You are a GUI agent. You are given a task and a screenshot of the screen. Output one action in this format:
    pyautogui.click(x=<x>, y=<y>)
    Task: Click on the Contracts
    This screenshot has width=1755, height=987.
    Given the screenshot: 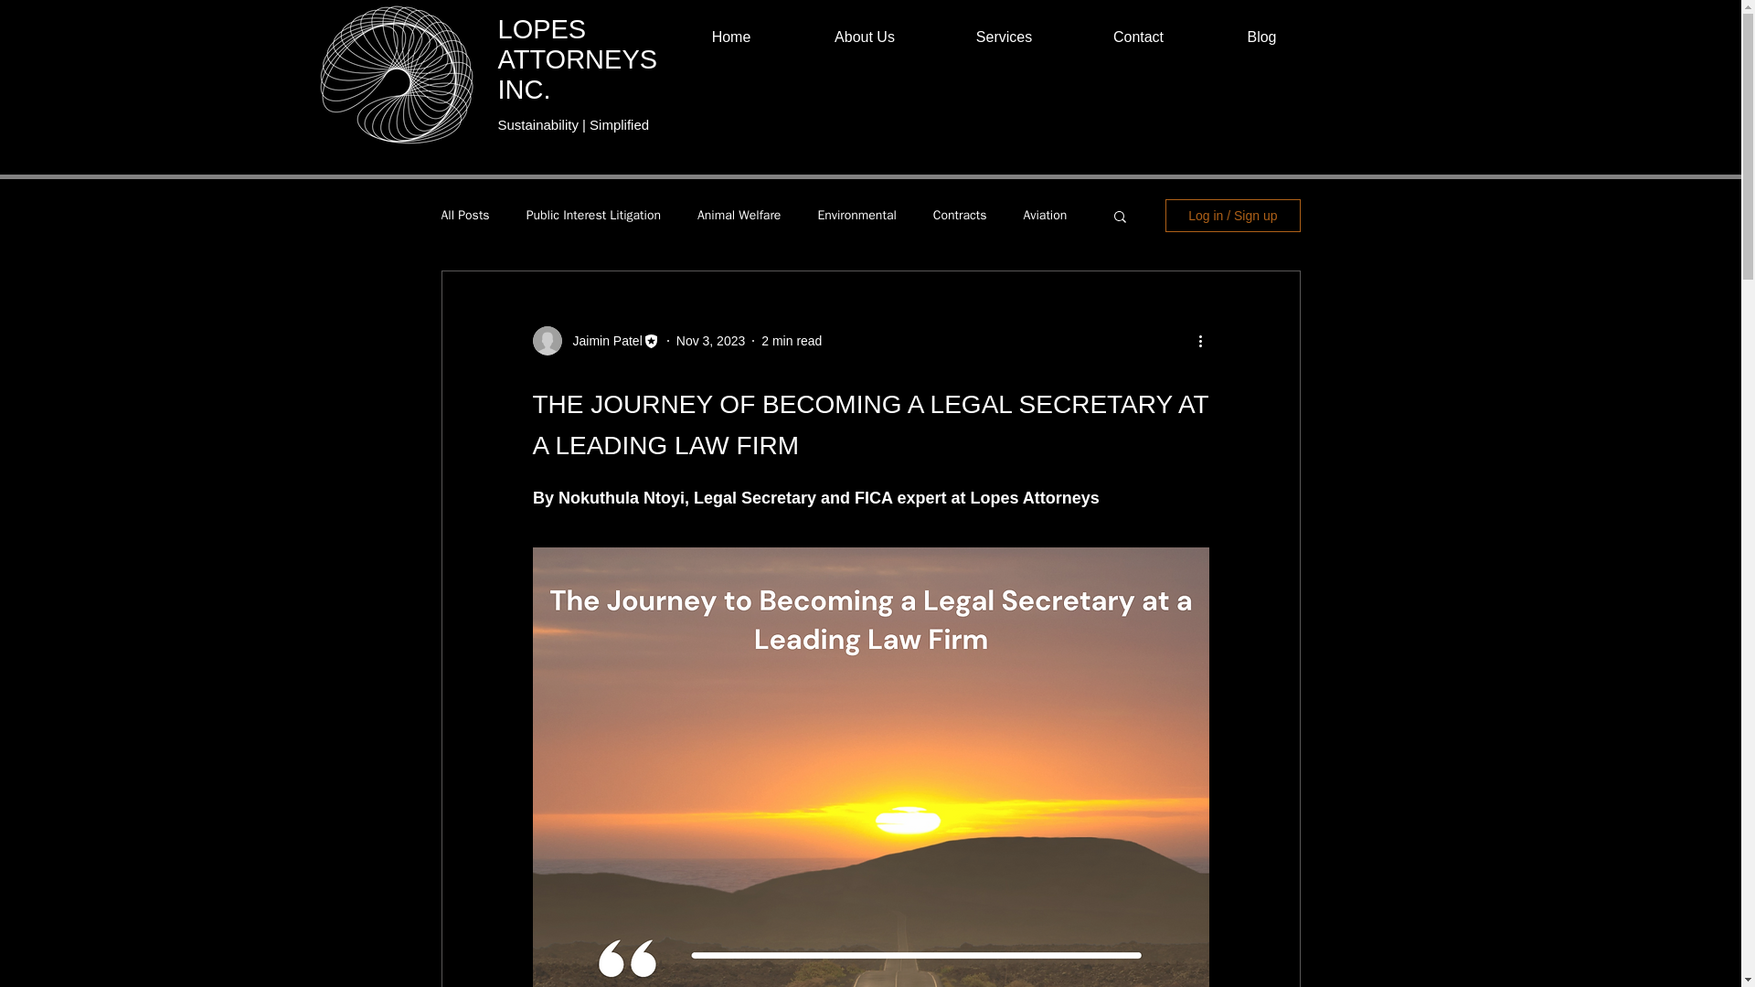 What is the action you would take?
    pyautogui.click(x=960, y=216)
    